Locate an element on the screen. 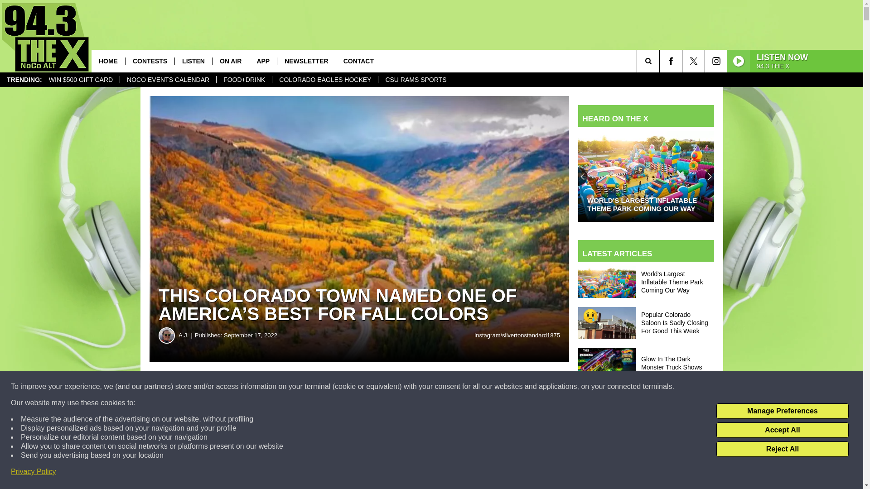 The image size is (870, 489). SEARCH is located at coordinates (661, 61).